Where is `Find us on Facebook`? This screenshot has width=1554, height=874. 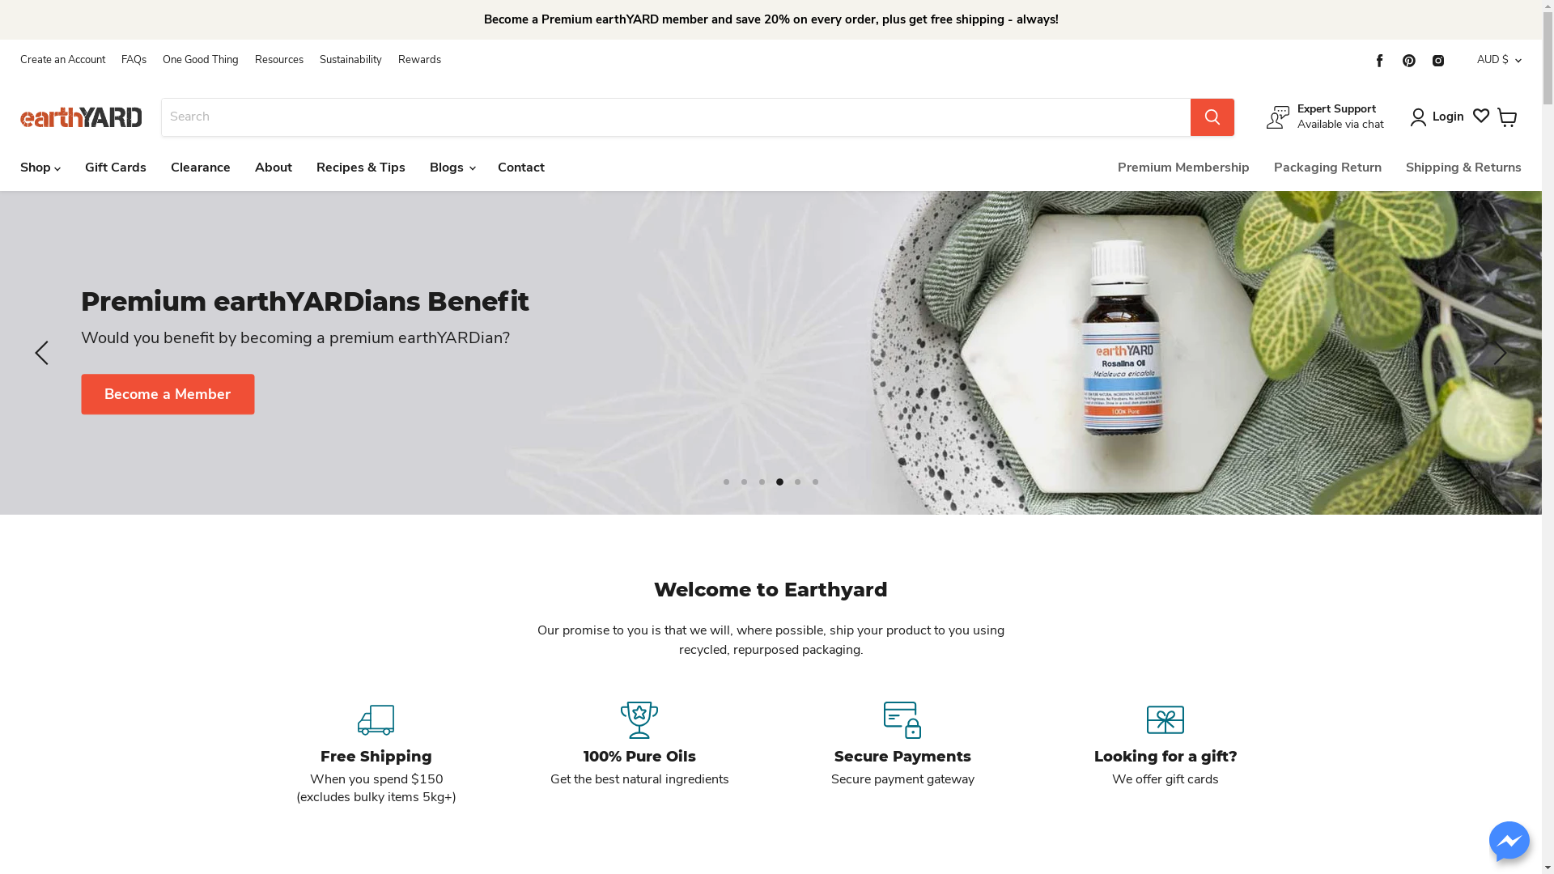
Find us on Facebook is located at coordinates (1380, 60).